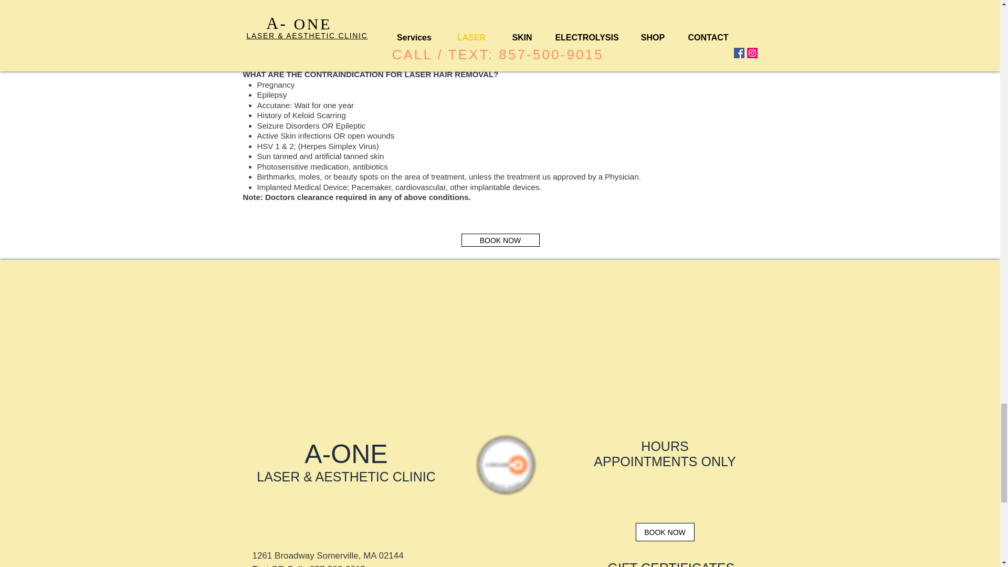  I want to click on Text OR Call : 857-500-9015, so click(309, 565).